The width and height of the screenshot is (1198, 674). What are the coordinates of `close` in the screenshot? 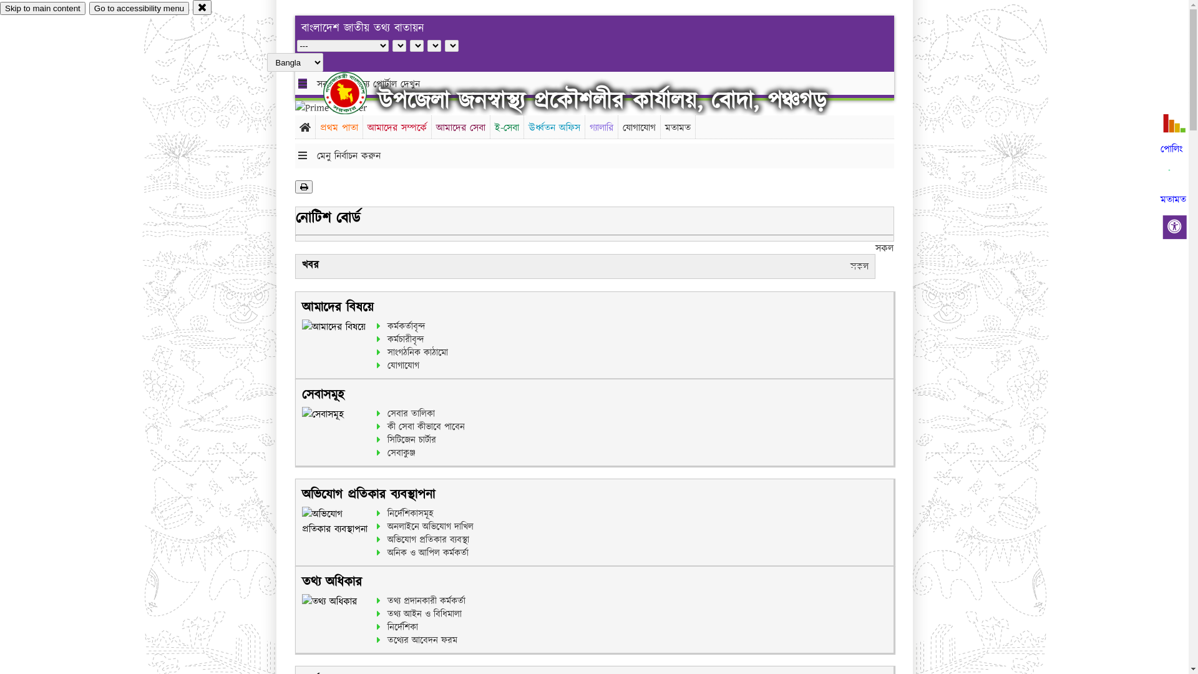 It's located at (202, 7).